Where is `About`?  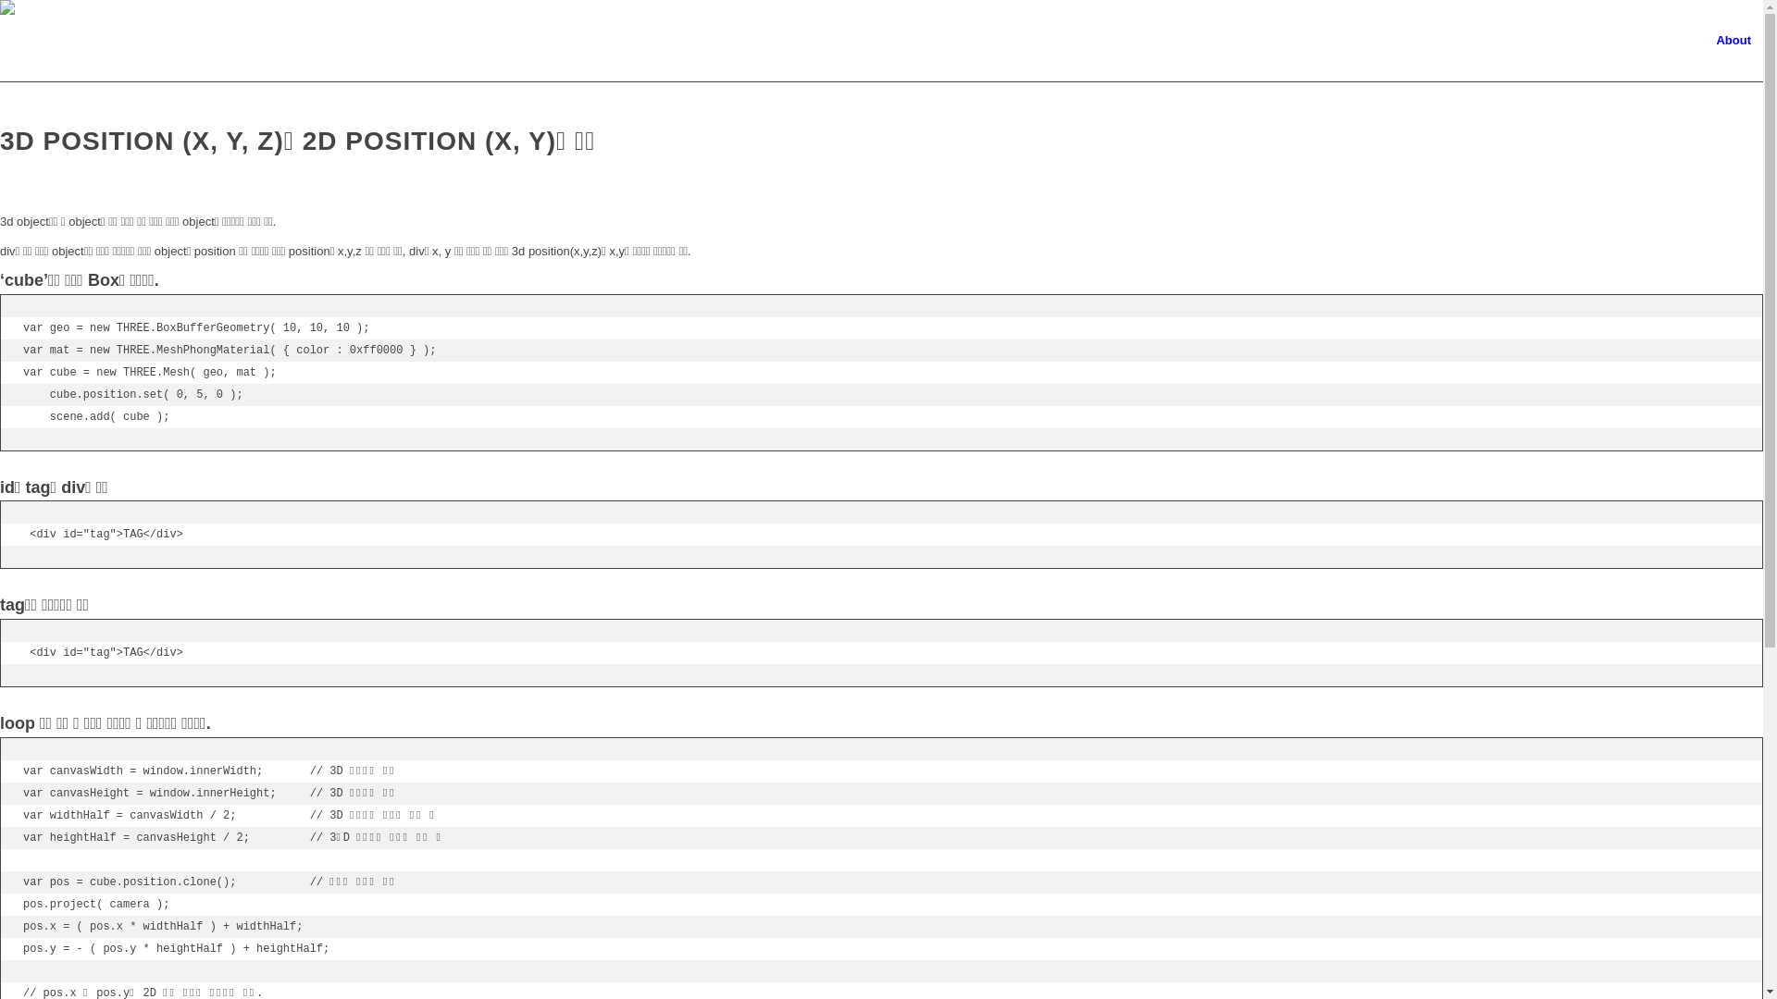 About is located at coordinates (1734, 41).